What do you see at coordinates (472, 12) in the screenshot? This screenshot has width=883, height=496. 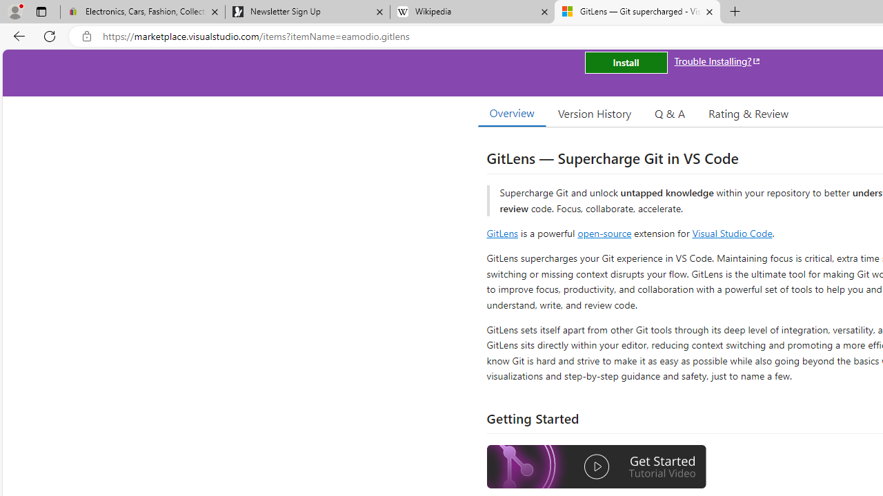 I see `Wikipedia` at bounding box center [472, 12].